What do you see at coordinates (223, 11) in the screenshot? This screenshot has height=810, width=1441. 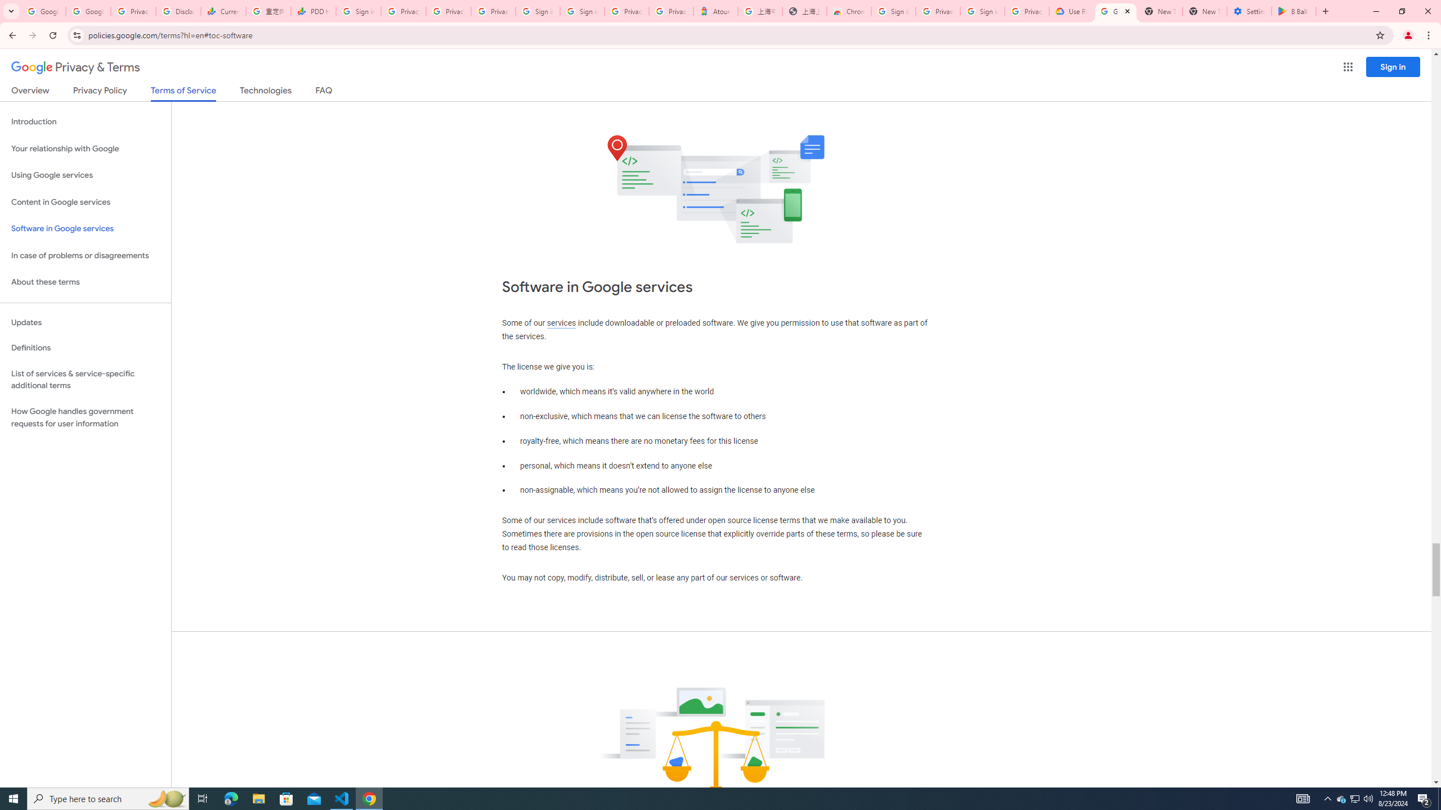 I see `Currencies - Google Finance` at bounding box center [223, 11].